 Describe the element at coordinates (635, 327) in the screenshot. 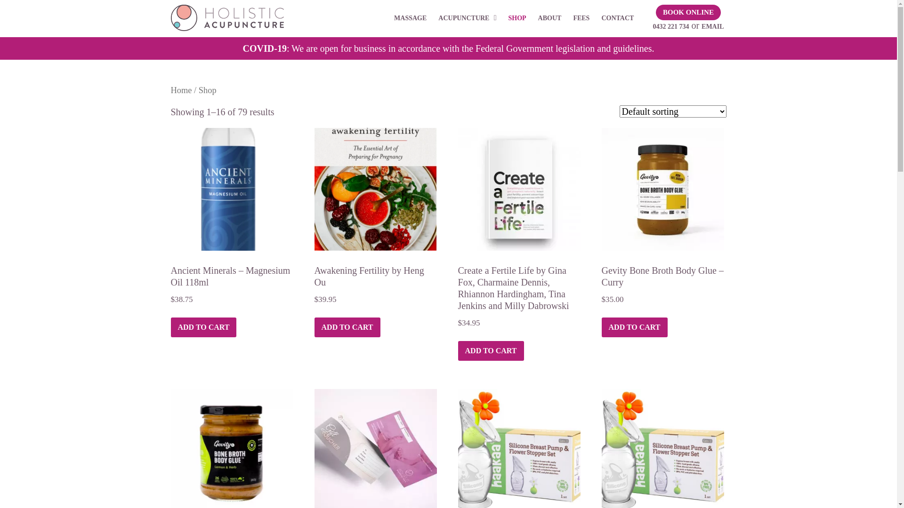

I see `ADD TO CART` at that location.